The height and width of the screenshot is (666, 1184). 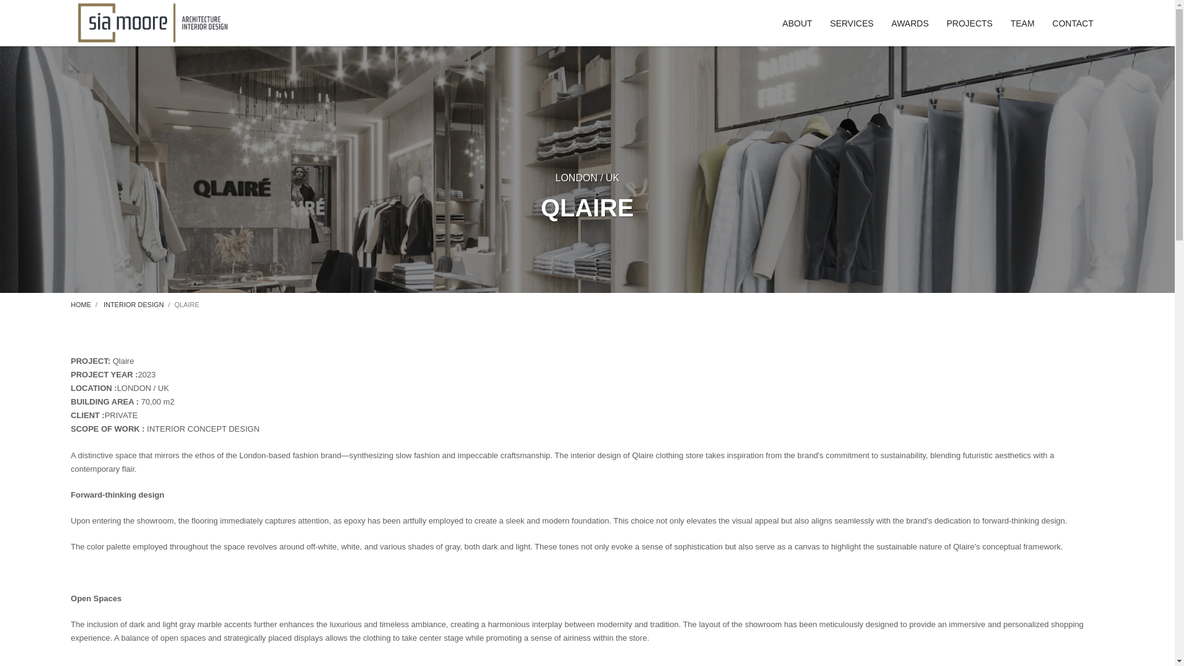 I want to click on CONTACT, so click(x=1073, y=22).